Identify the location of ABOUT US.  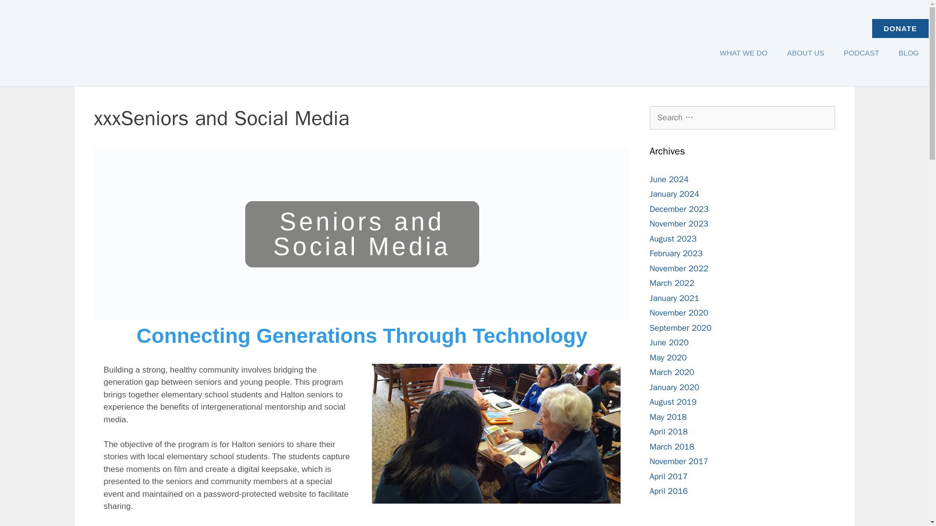
(805, 53).